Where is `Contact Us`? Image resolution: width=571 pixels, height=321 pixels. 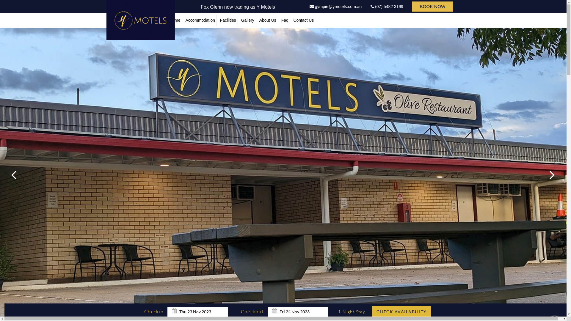
Contact Us is located at coordinates (304, 21).